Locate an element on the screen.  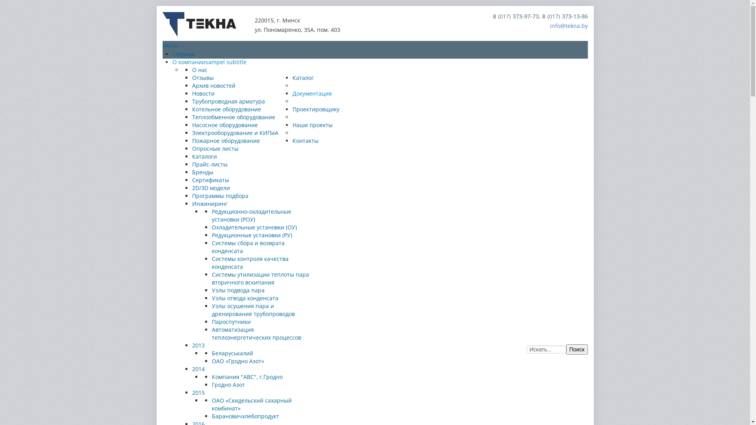
Menu is located at coordinates (170, 46).